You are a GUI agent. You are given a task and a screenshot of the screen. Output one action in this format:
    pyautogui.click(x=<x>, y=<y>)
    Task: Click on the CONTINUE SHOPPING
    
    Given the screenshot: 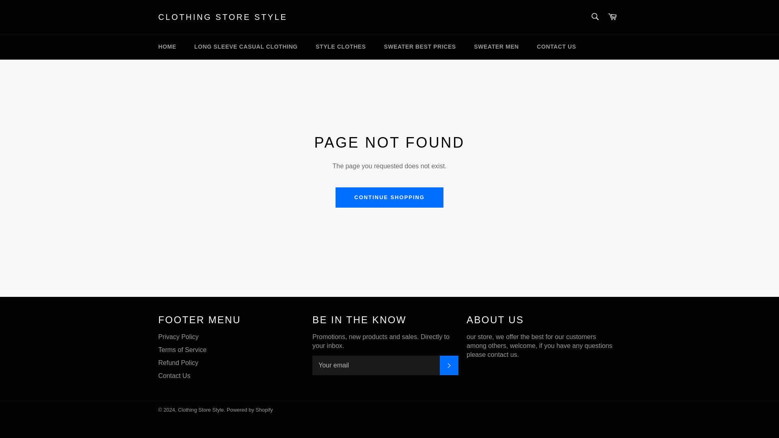 What is the action you would take?
    pyautogui.click(x=389, y=197)
    